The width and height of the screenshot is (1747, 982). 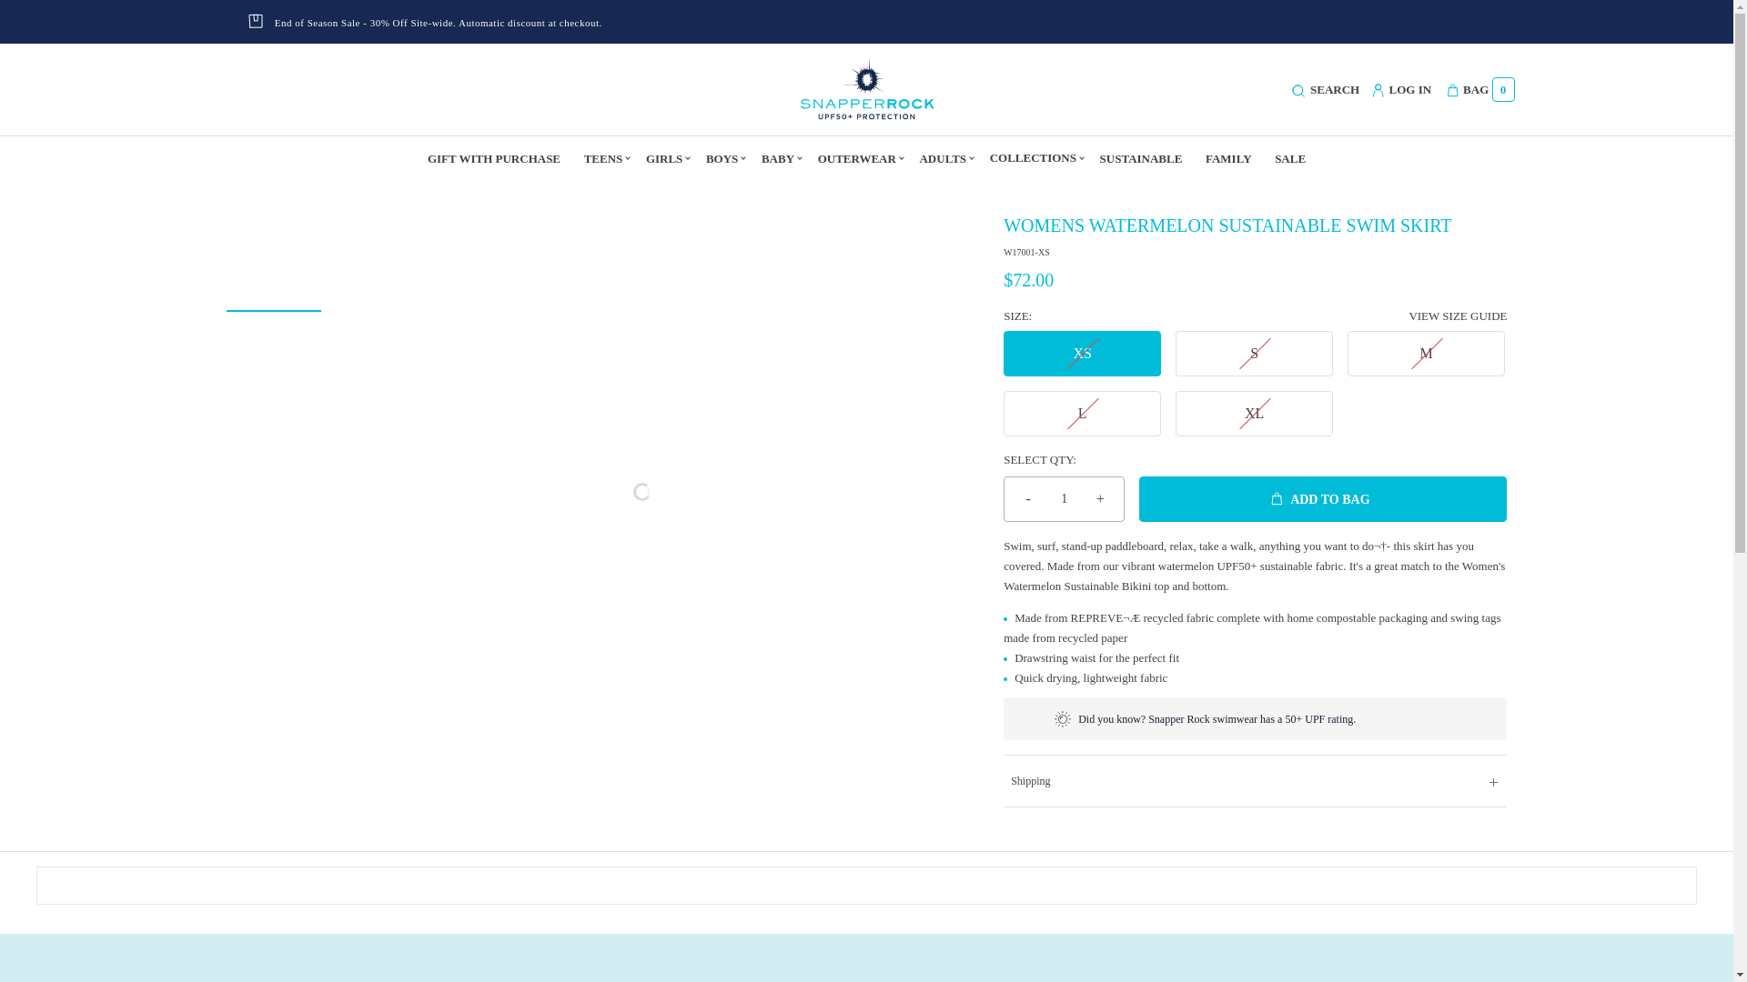 What do you see at coordinates (1325, 89) in the screenshot?
I see `SEARCH` at bounding box center [1325, 89].